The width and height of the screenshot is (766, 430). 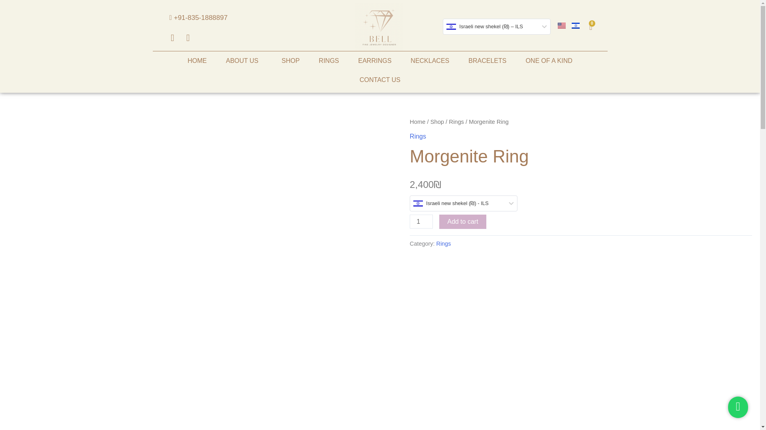 I want to click on RINGS, so click(x=329, y=61).